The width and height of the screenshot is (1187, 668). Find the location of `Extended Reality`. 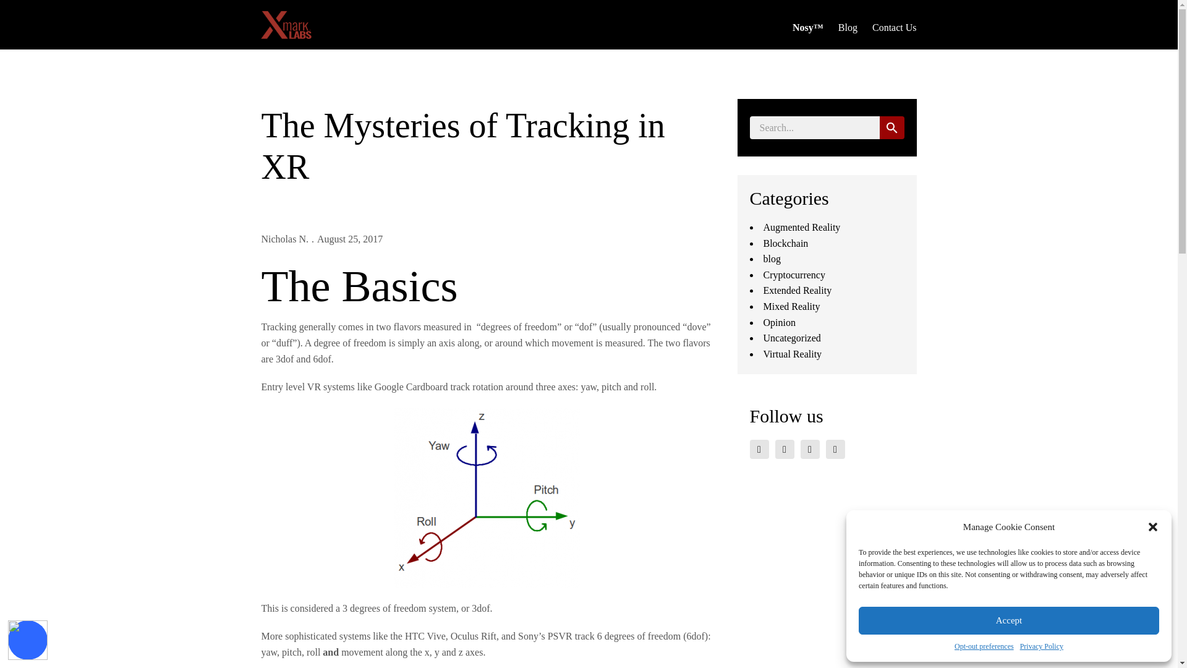

Extended Reality is located at coordinates (798, 291).